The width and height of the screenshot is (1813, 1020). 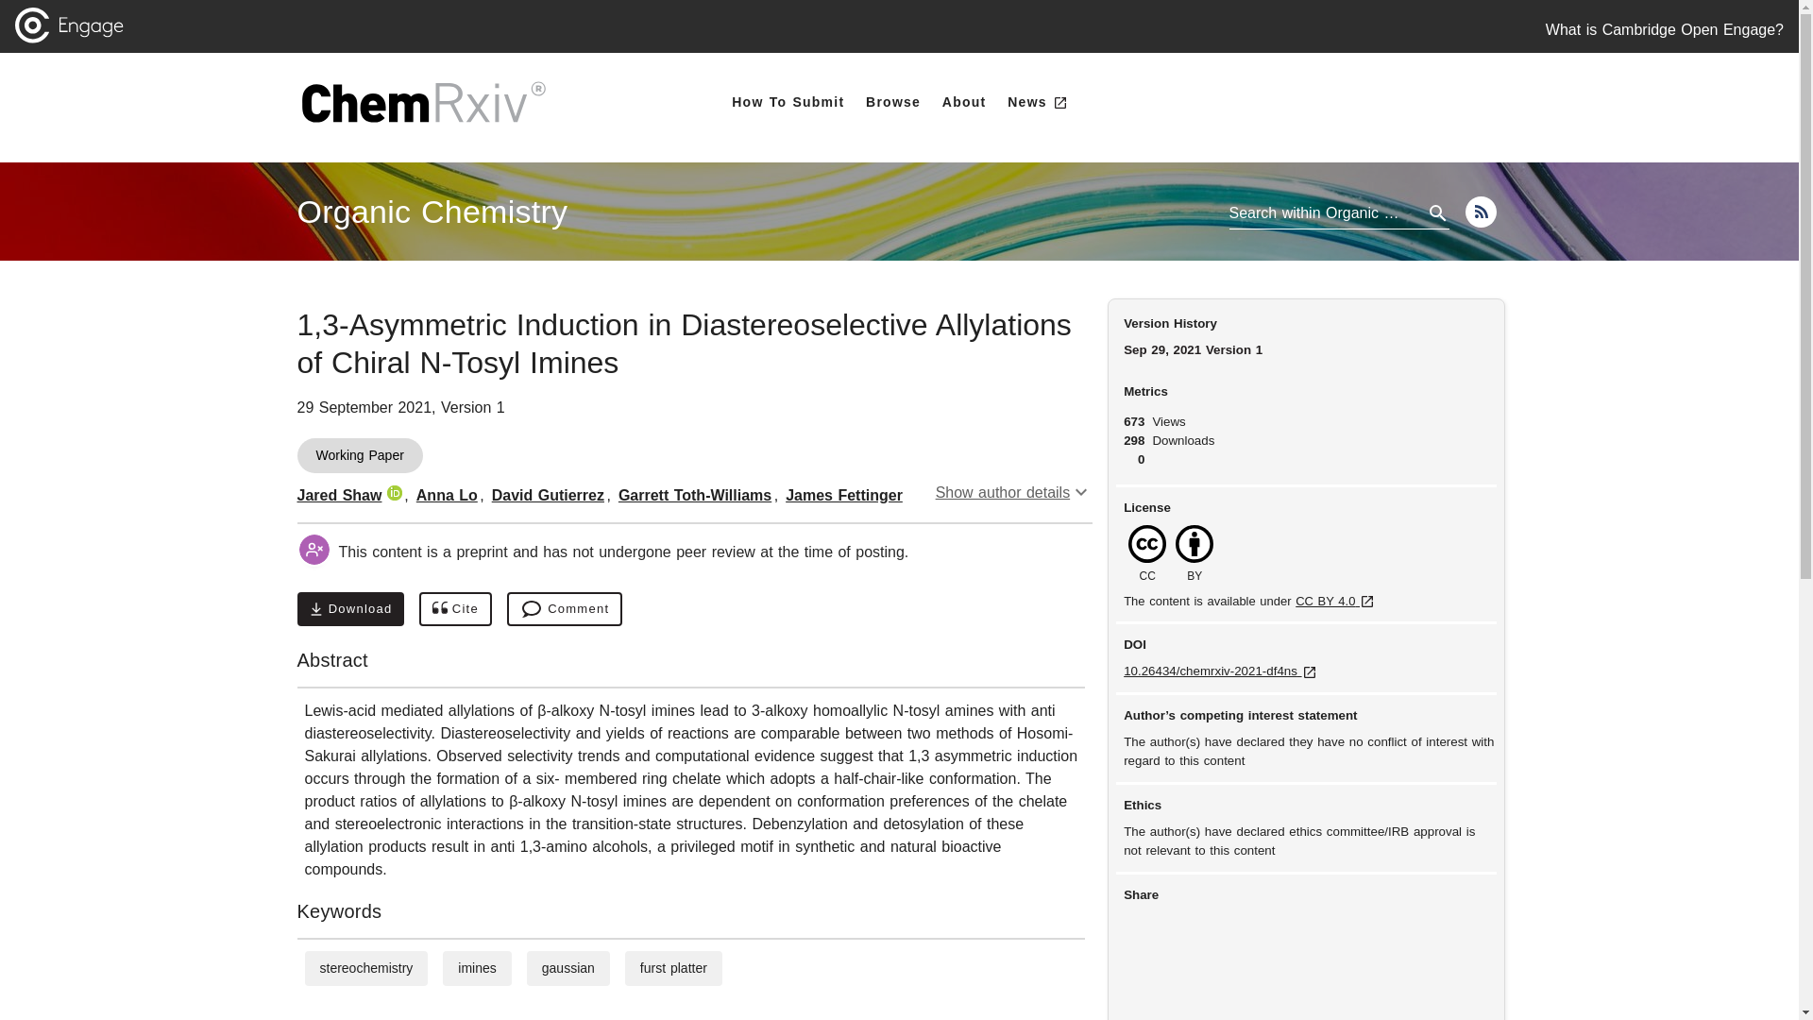 What do you see at coordinates (349, 609) in the screenshot?
I see `Download` at bounding box center [349, 609].